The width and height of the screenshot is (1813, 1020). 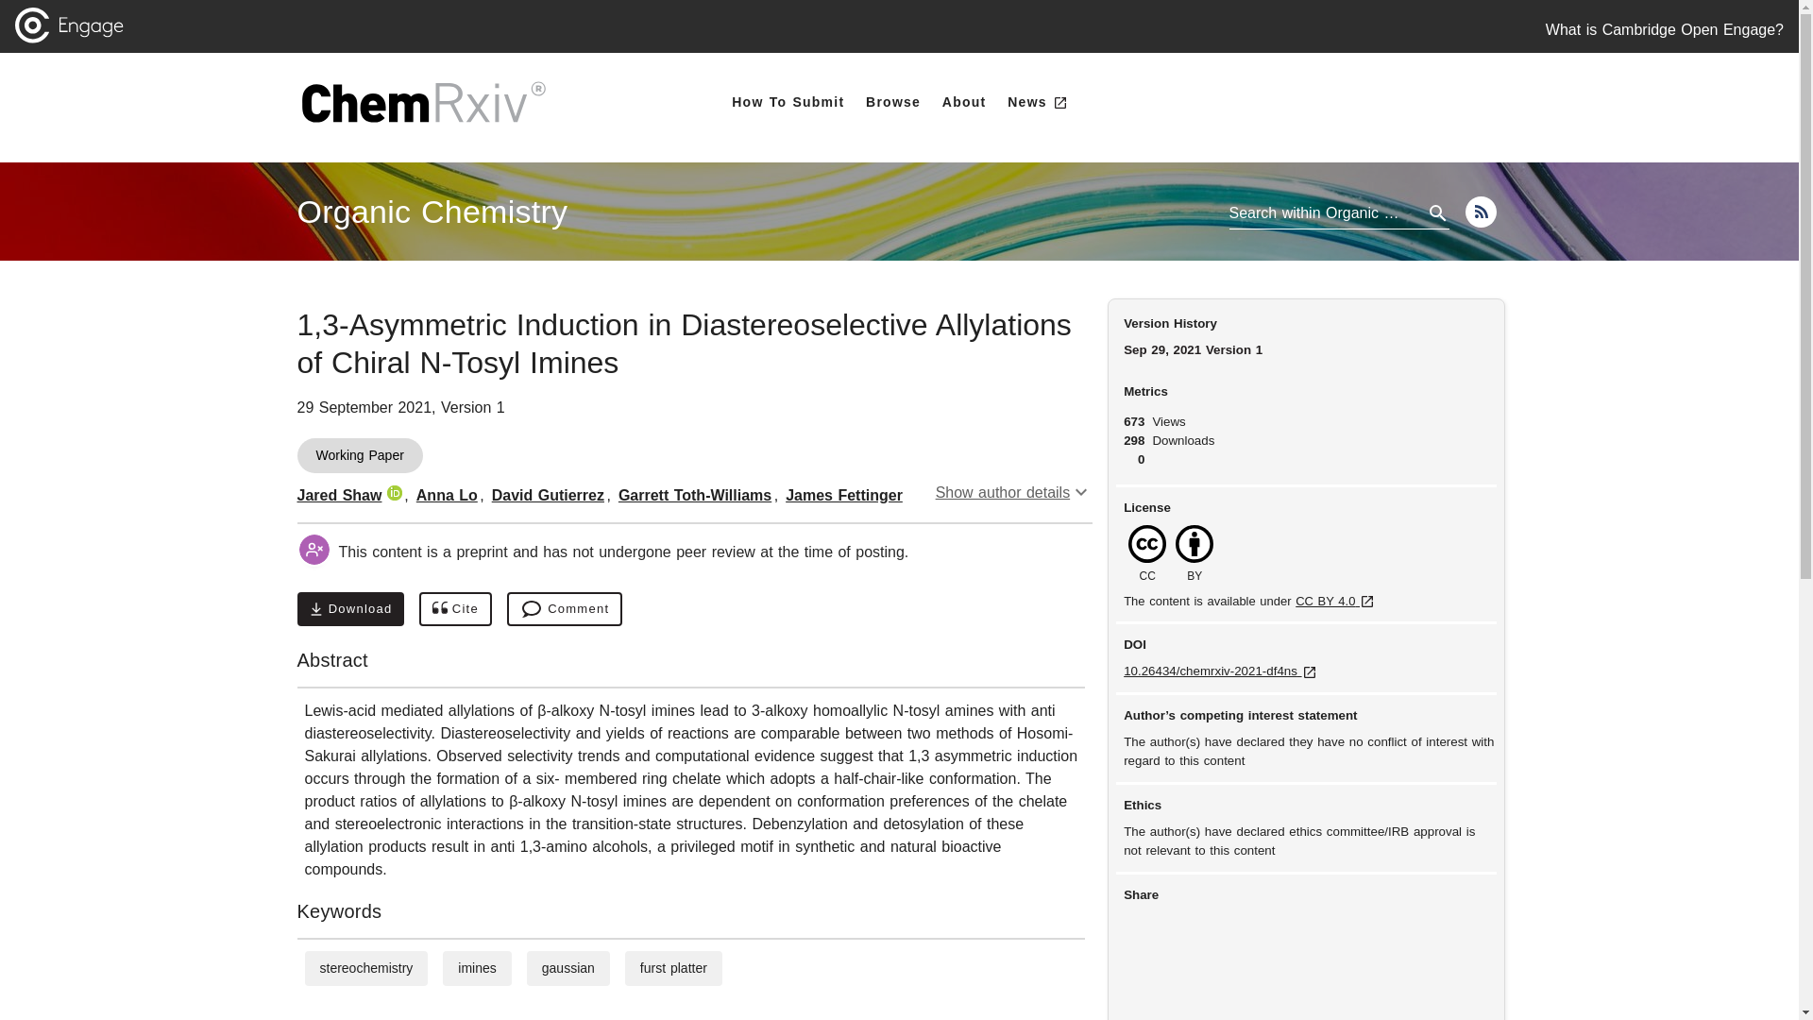 What do you see at coordinates (349, 609) in the screenshot?
I see `Download` at bounding box center [349, 609].